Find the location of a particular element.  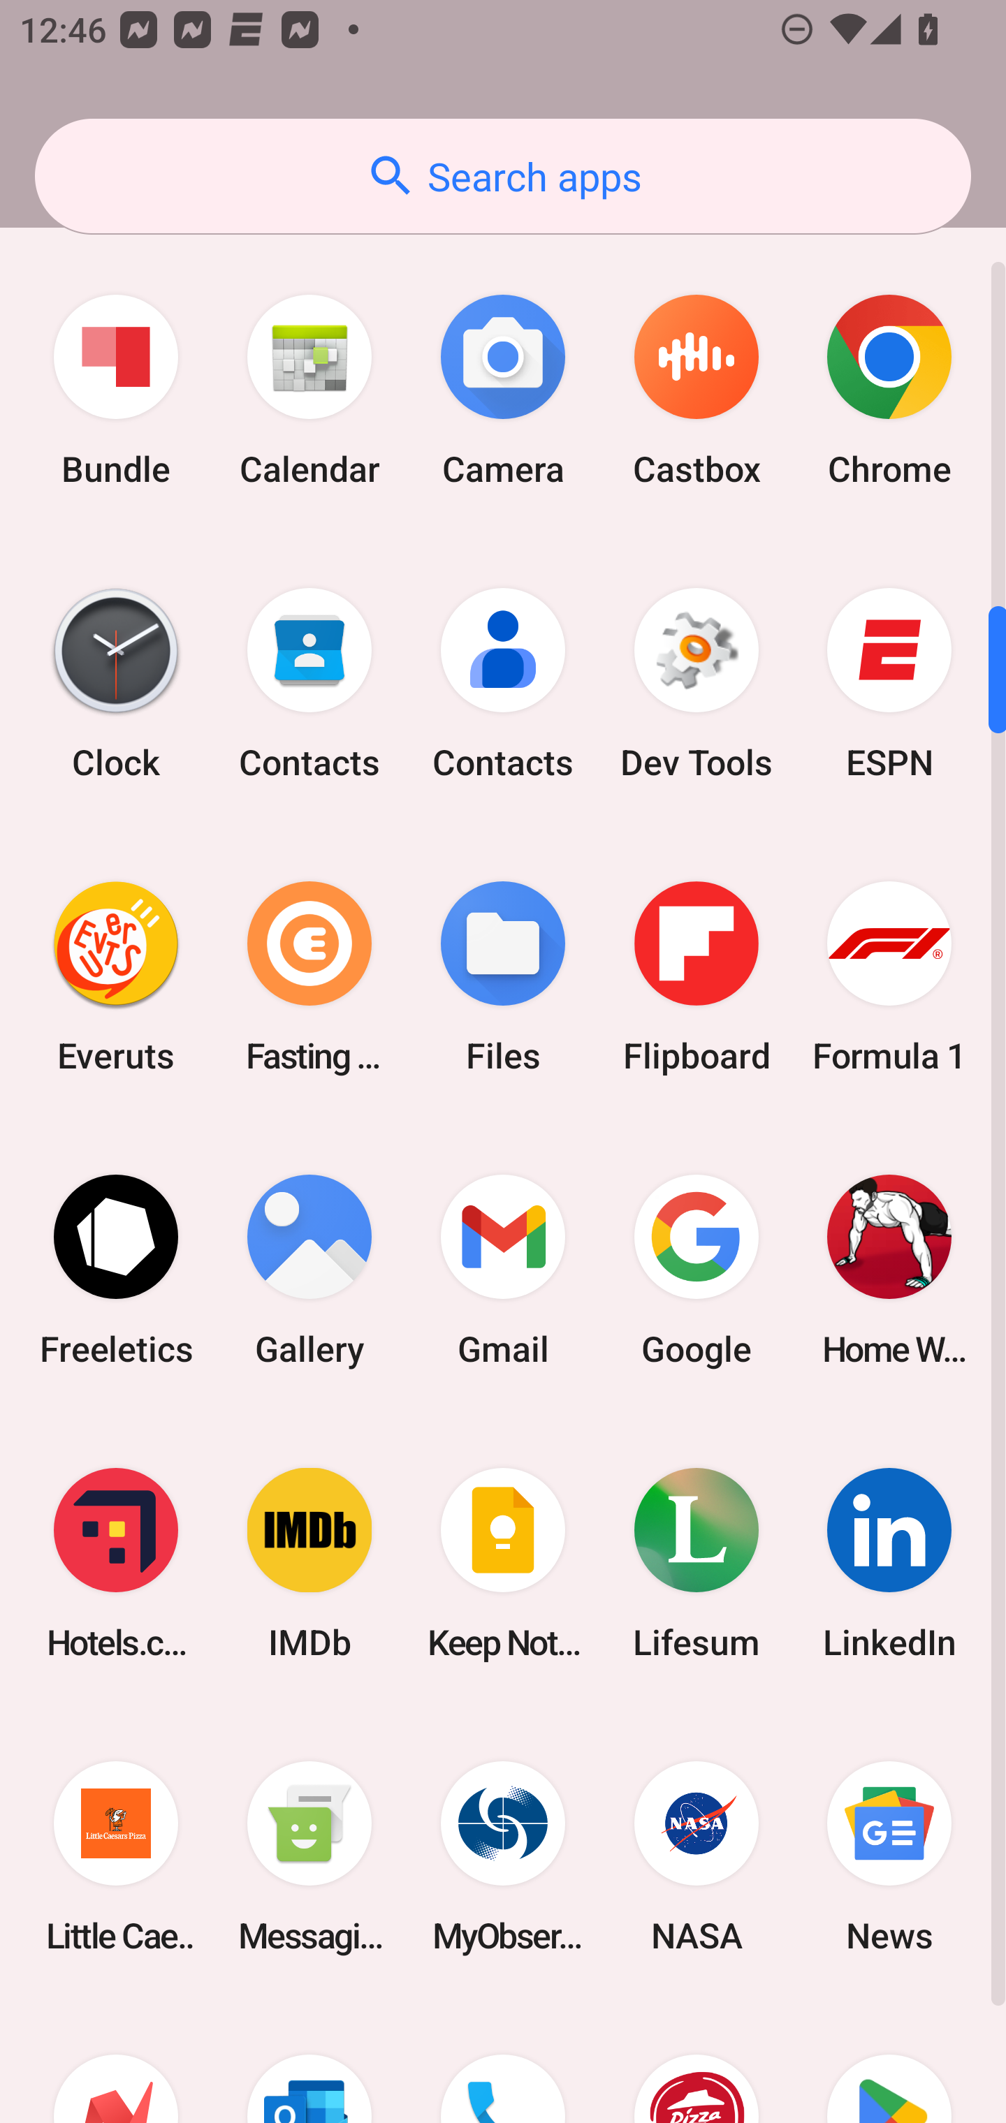

Everuts is located at coordinates (116, 976).